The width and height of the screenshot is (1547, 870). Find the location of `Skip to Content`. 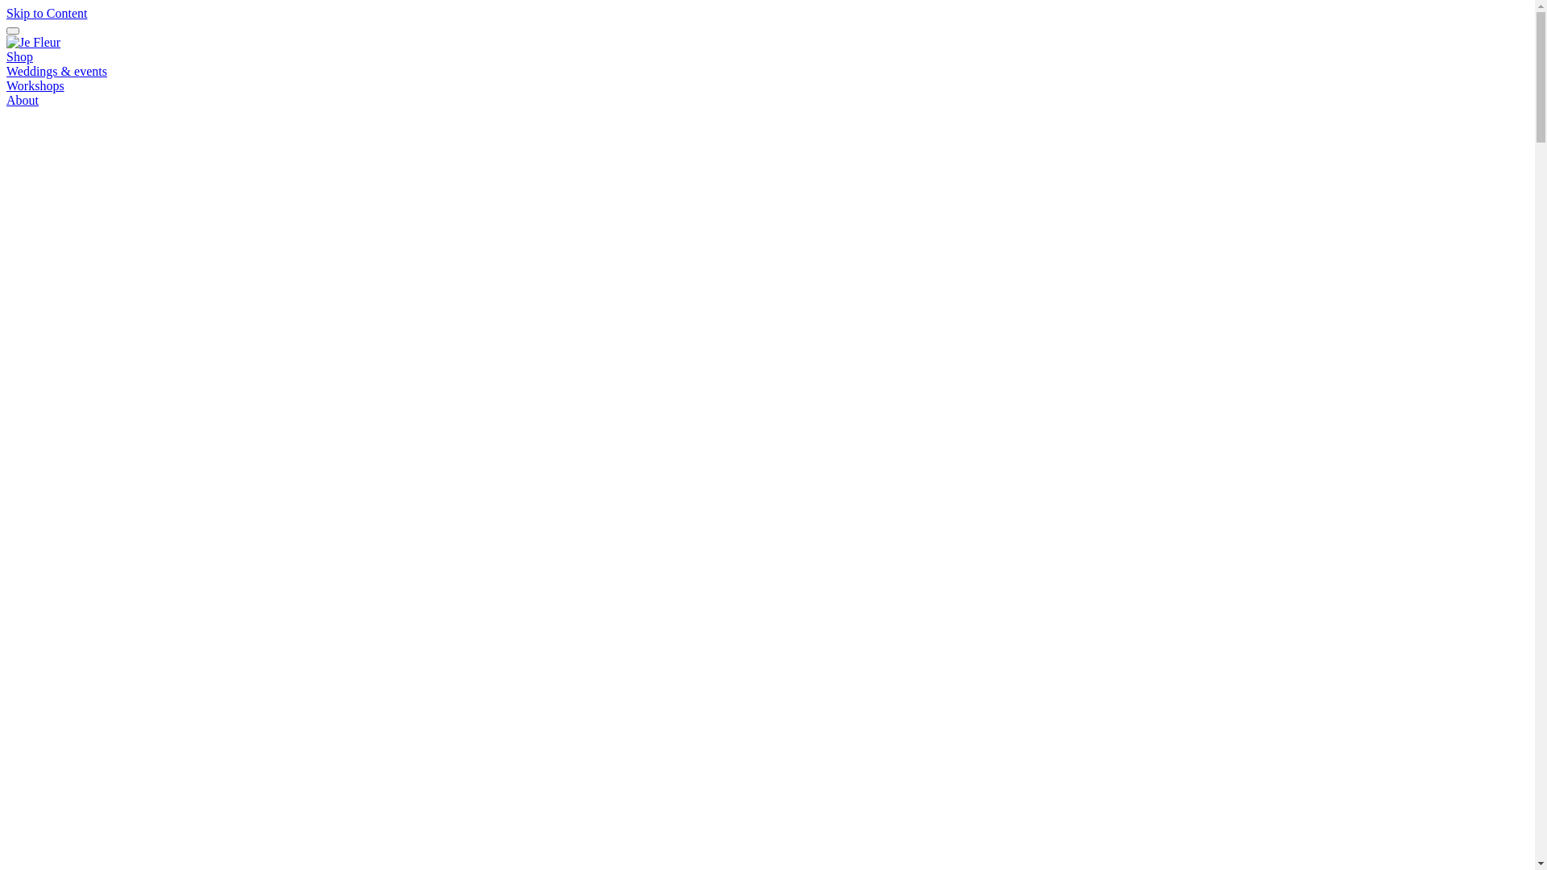

Skip to Content is located at coordinates (47, 13).